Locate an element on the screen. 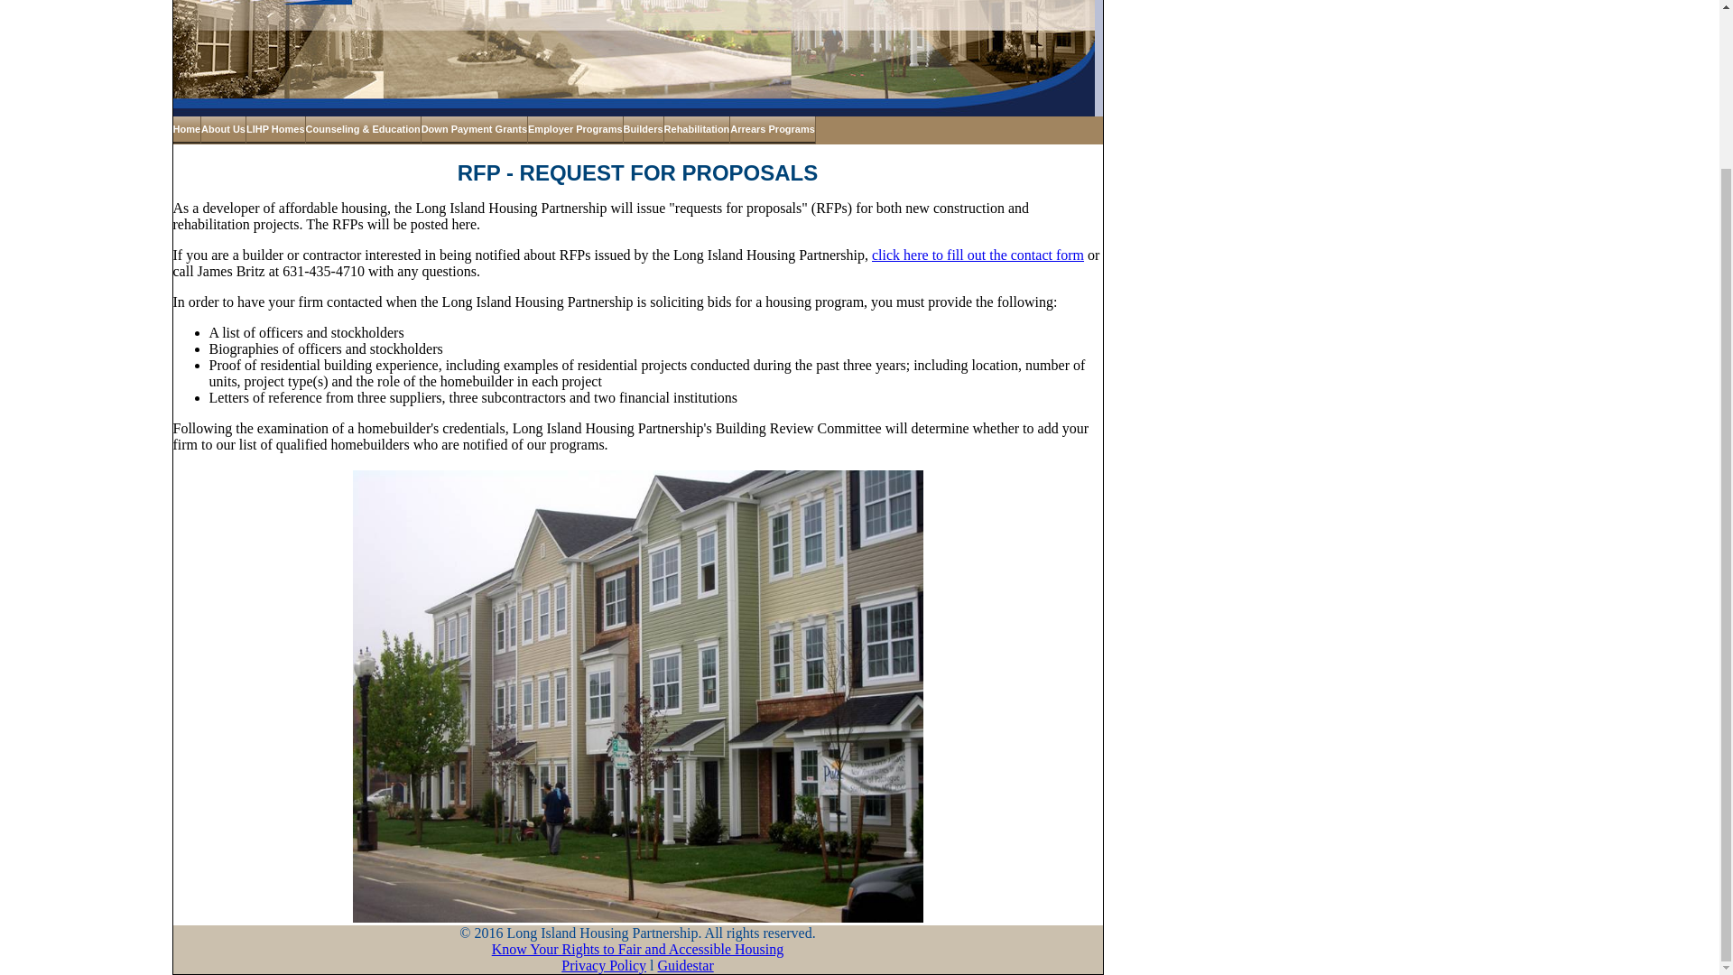 The height and width of the screenshot is (975, 1733). LIHP Homes is located at coordinates (276, 130).